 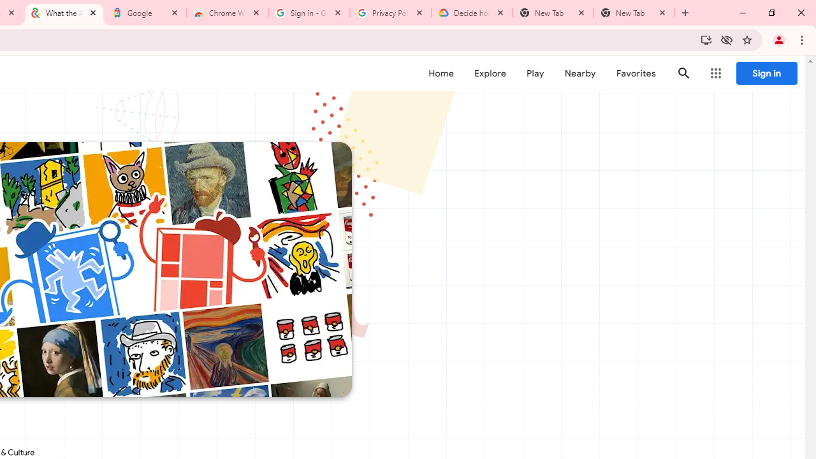 I want to click on Google, so click(x=146, y=13).